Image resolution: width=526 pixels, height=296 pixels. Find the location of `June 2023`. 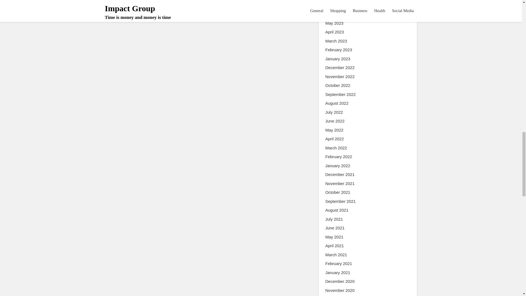

June 2023 is located at coordinates (335, 14).